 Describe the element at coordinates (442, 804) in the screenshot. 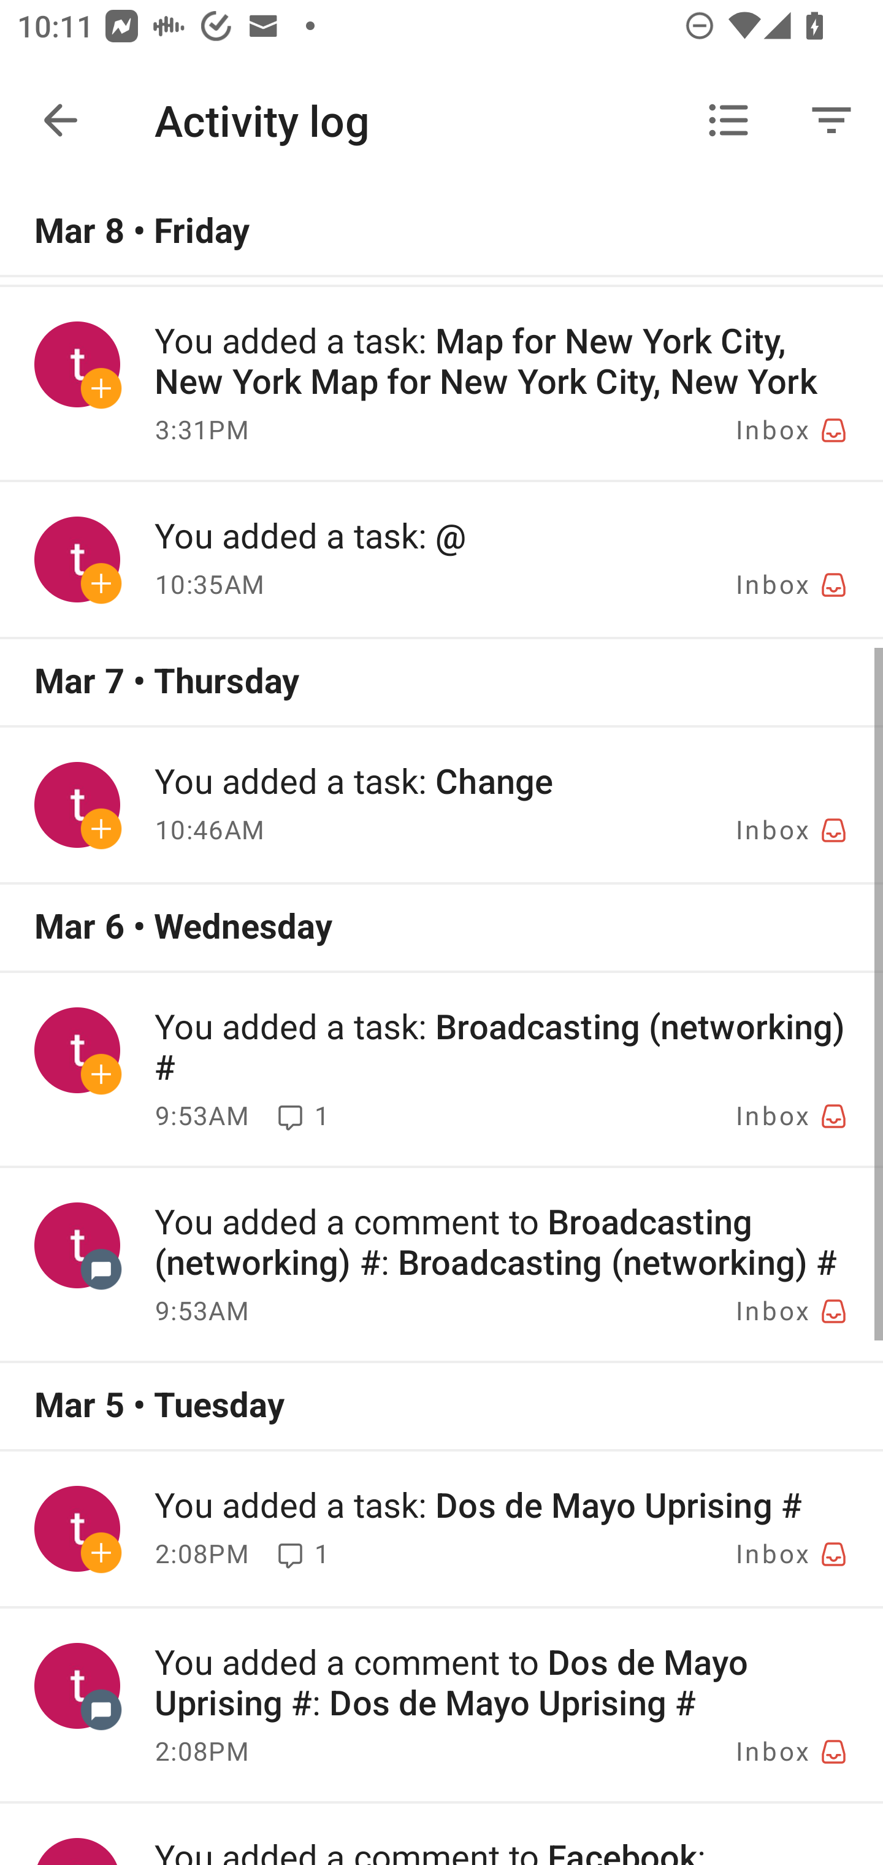

I see `You added a task: Change 10:46AM Inbox` at that location.